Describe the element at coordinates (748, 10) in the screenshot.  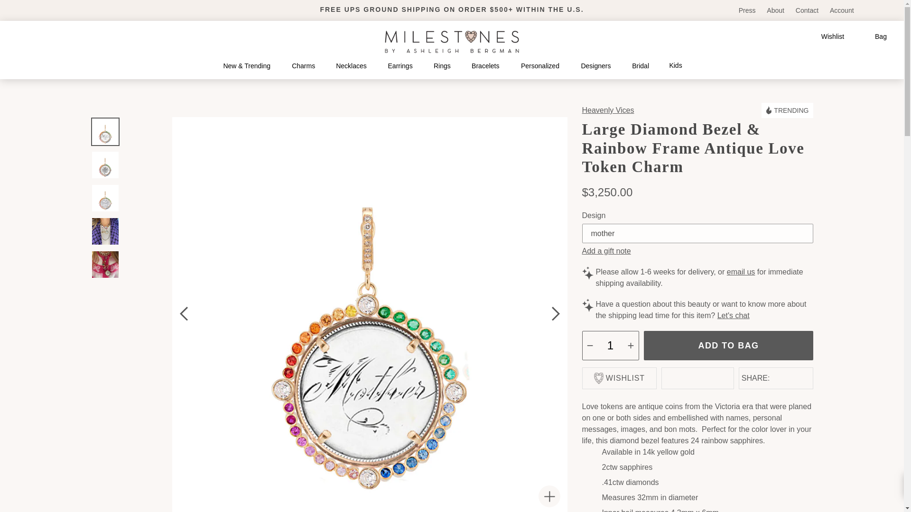
I see `Press` at that location.